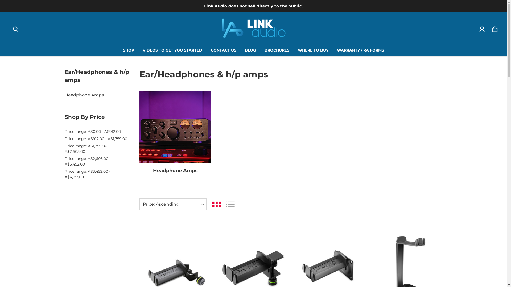 This screenshot has height=287, width=511. Describe the element at coordinates (98, 95) in the screenshot. I see `Headphone Amps` at that location.